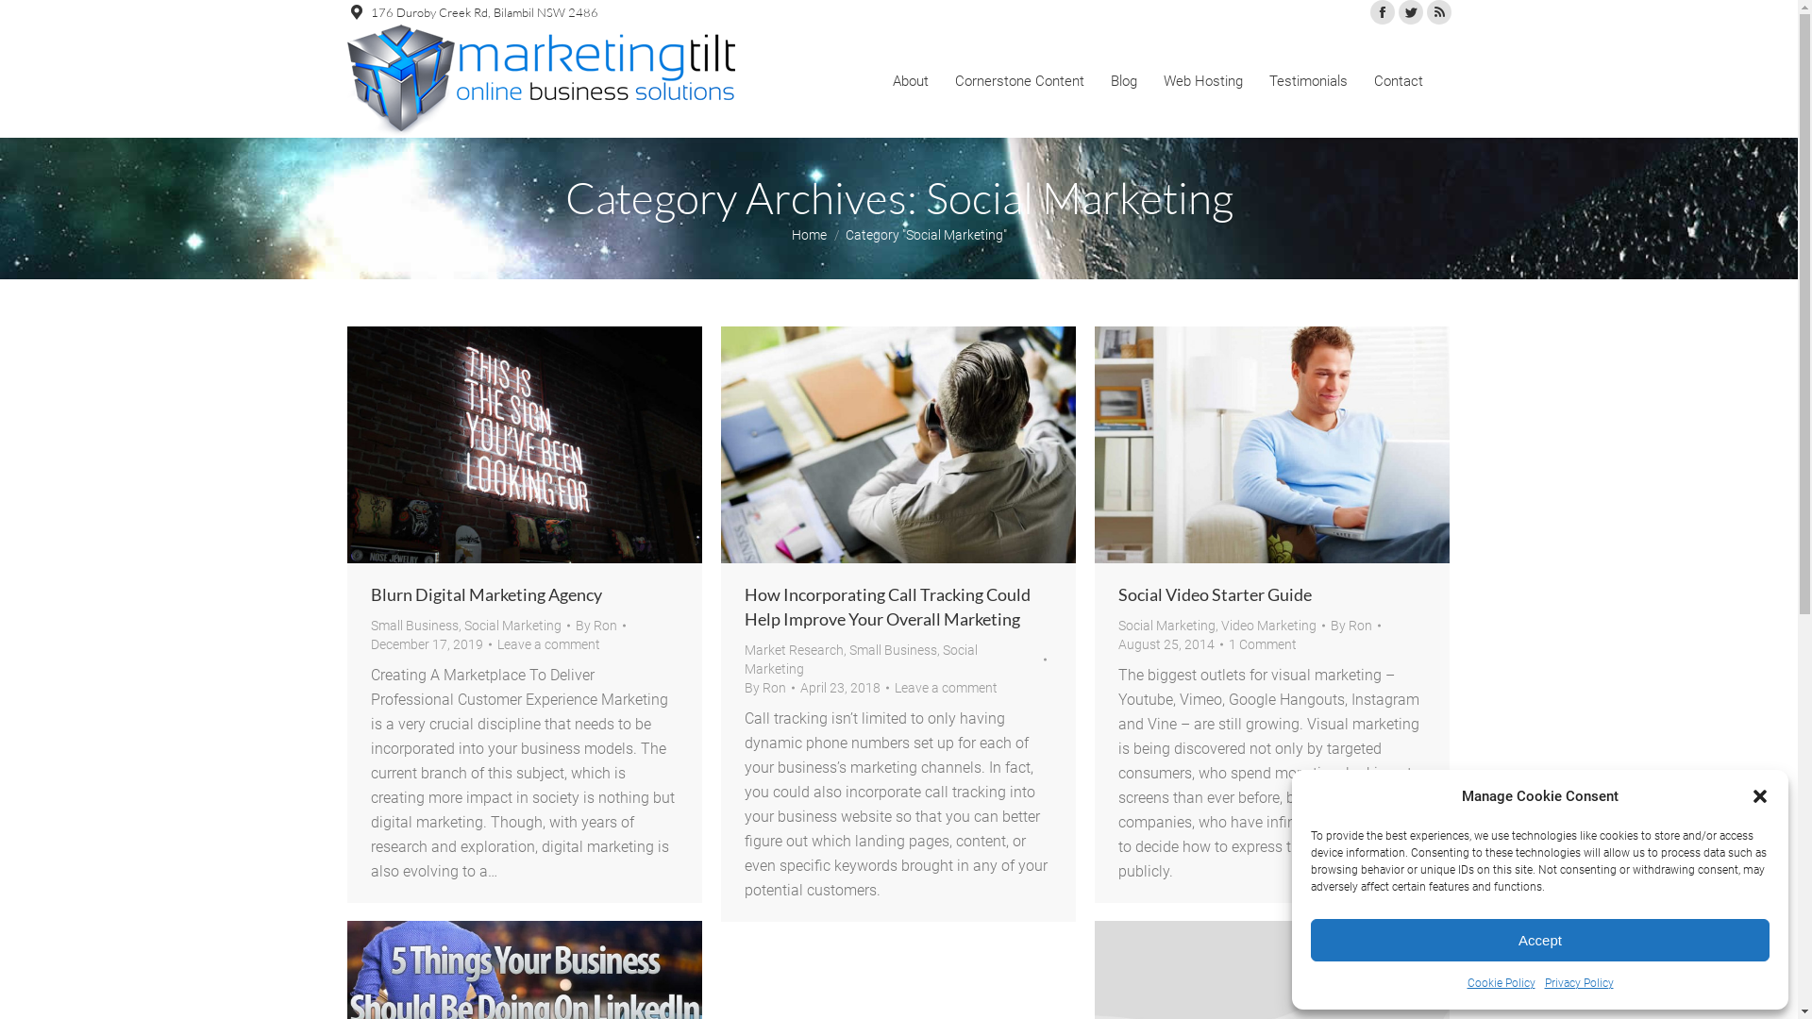  I want to click on By Ron, so click(600, 626).